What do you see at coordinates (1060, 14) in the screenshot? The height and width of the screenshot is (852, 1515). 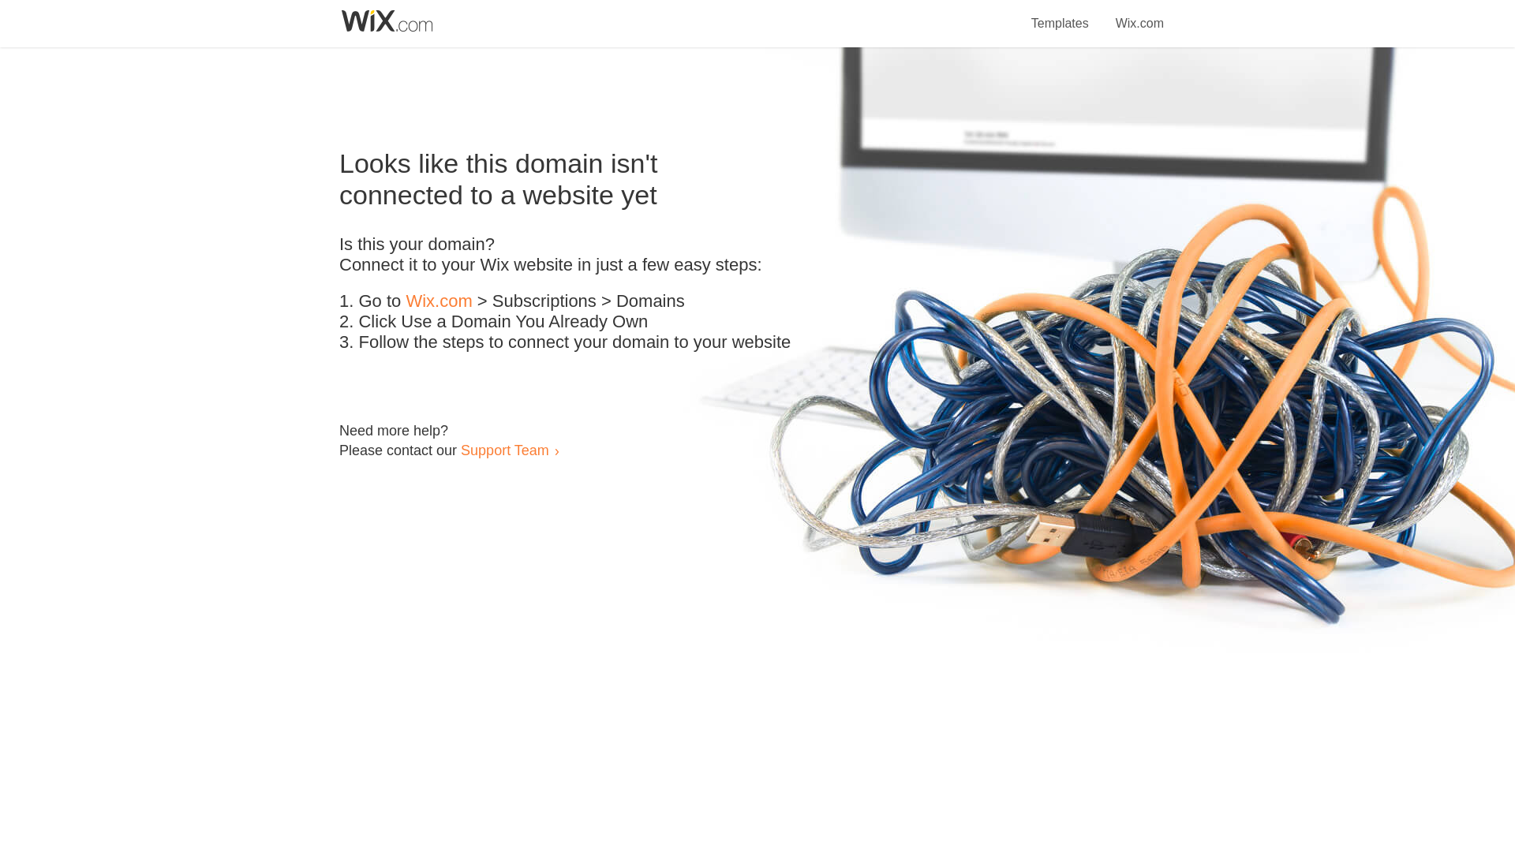 I see `Templates` at bounding box center [1060, 14].